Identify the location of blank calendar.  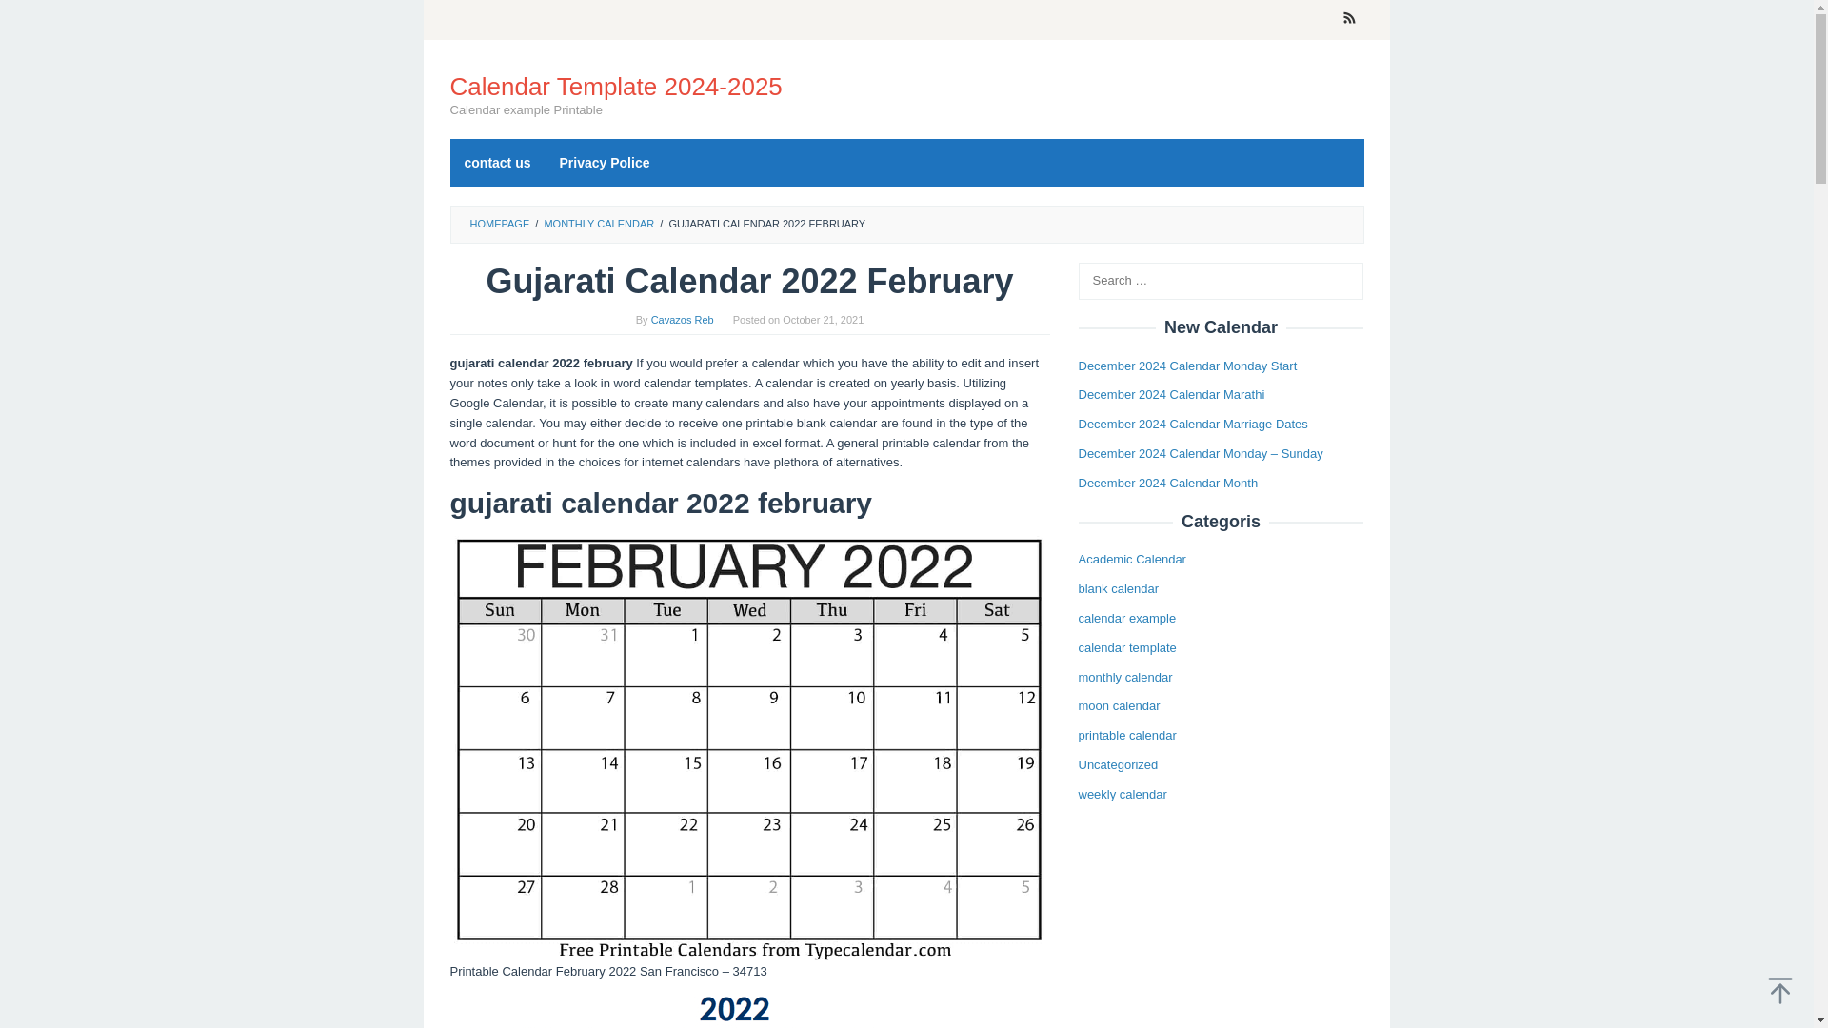
(1118, 588).